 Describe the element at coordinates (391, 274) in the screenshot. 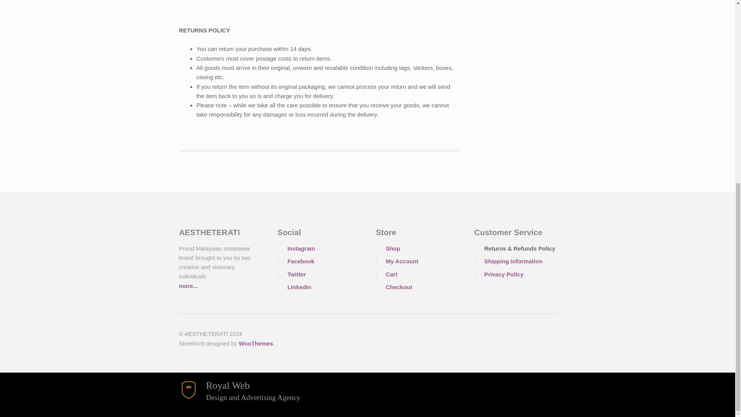

I see `Cart` at that location.